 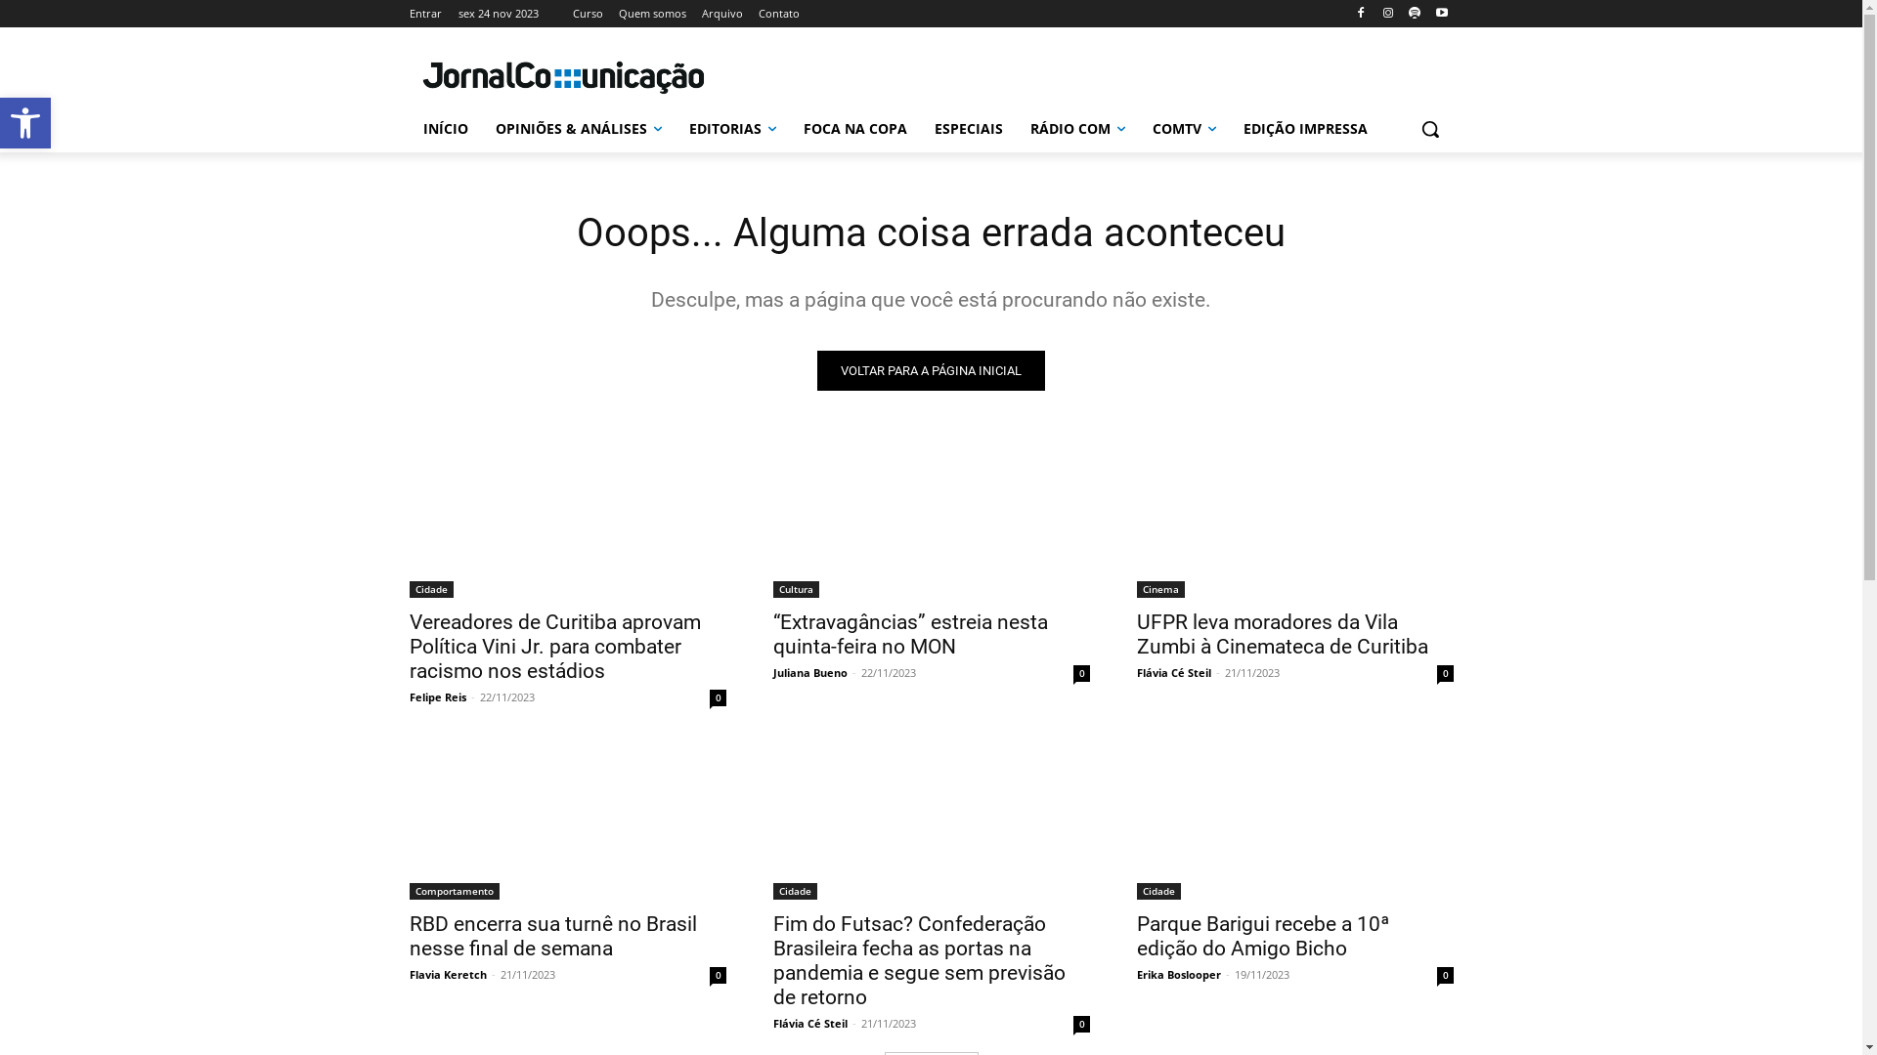 What do you see at coordinates (809, 672) in the screenshot?
I see `Juliana Bueno` at bounding box center [809, 672].